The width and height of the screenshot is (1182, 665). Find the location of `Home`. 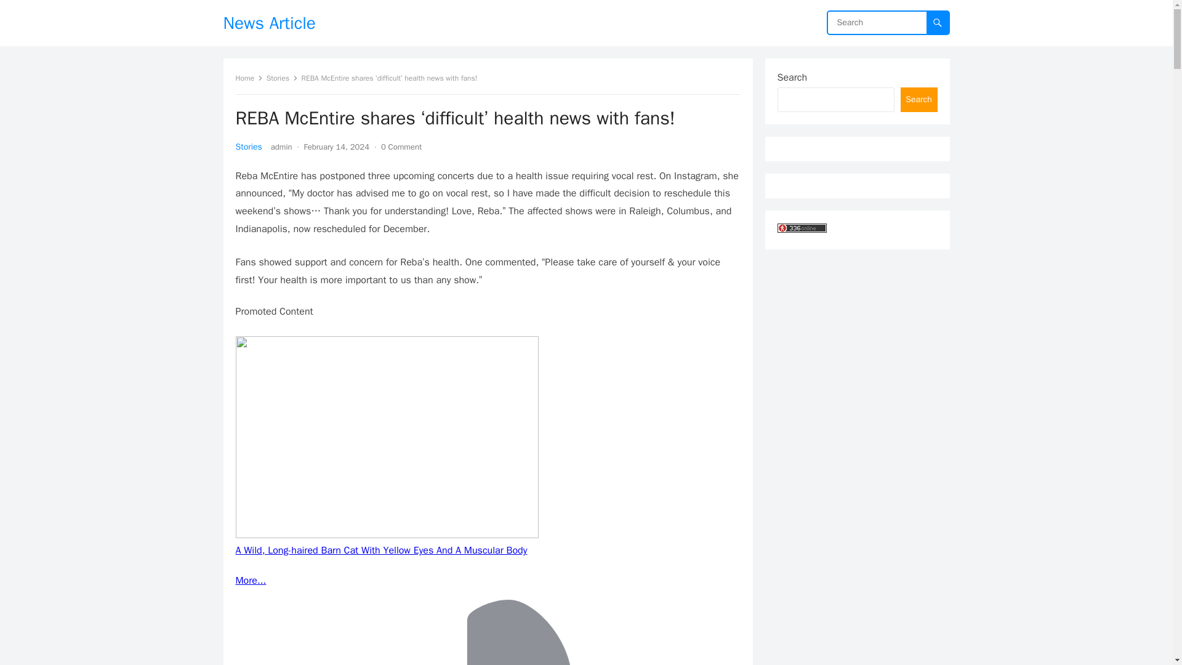

Home is located at coordinates (249, 78).